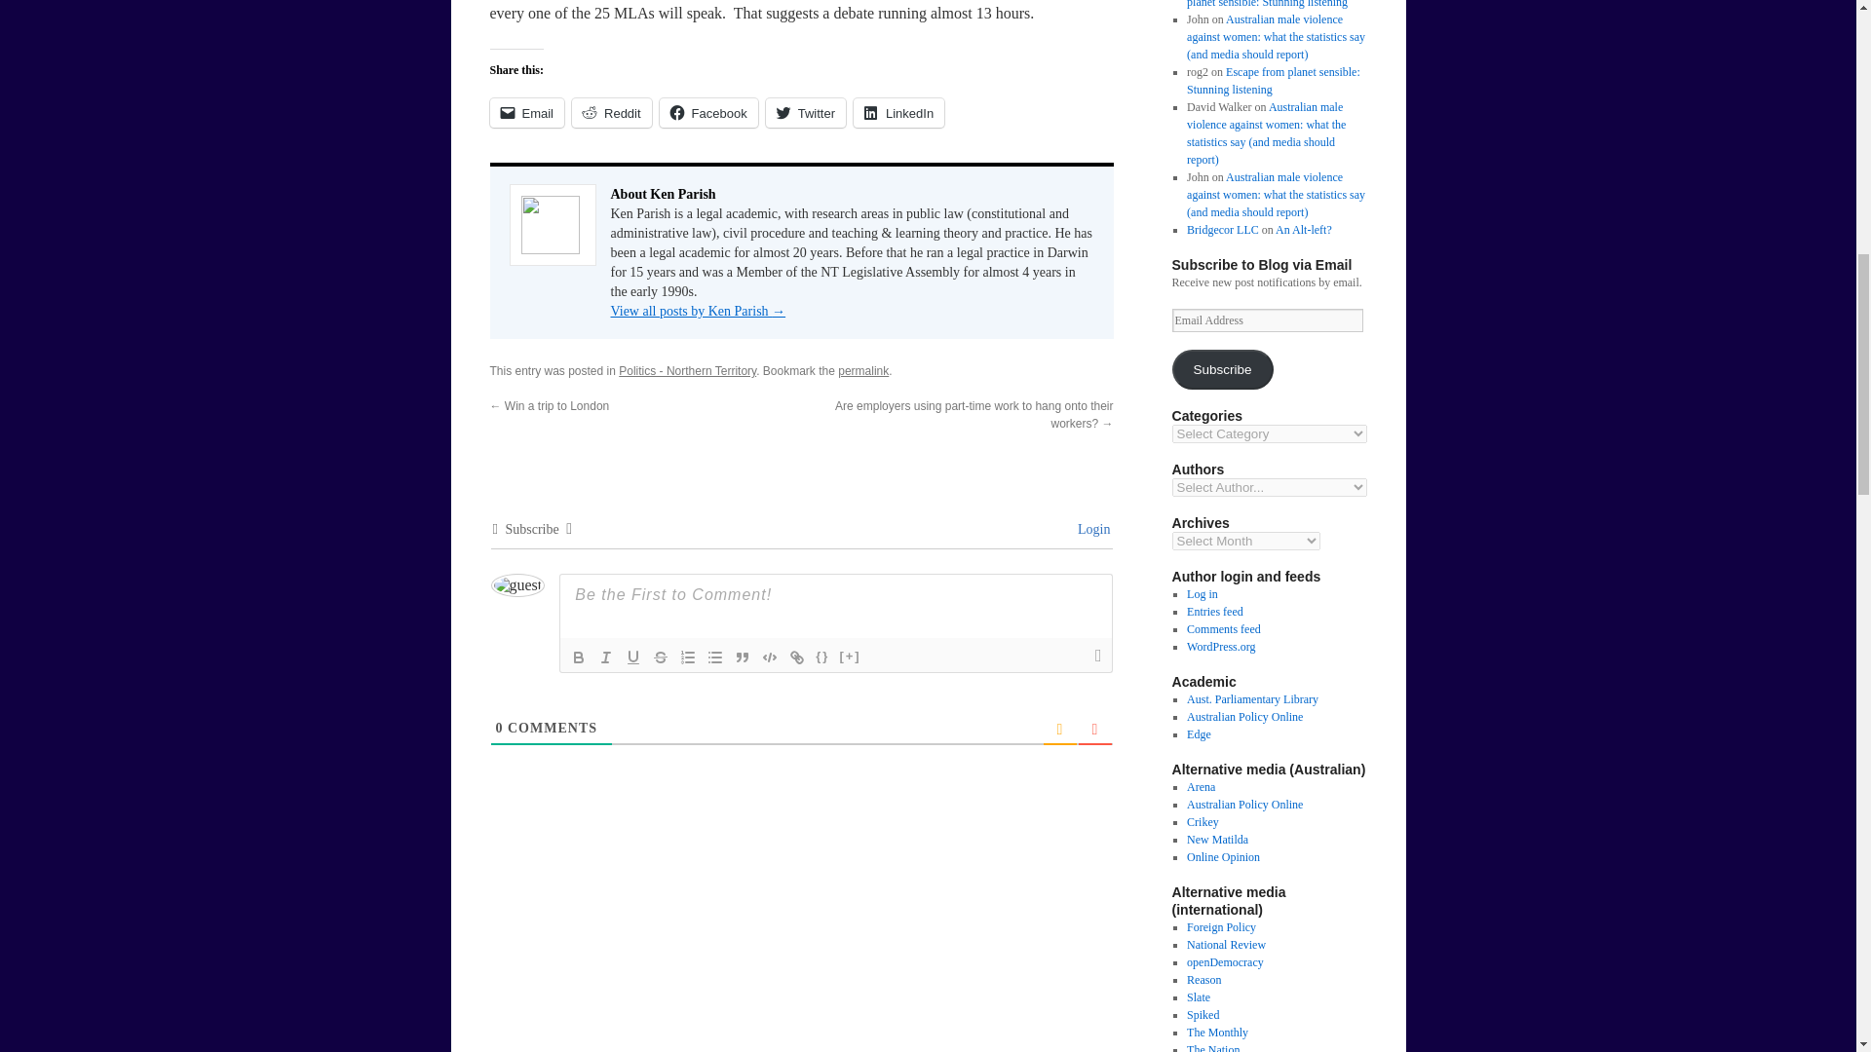  What do you see at coordinates (633, 657) in the screenshot?
I see `Underline` at bounding box center [633, 657].